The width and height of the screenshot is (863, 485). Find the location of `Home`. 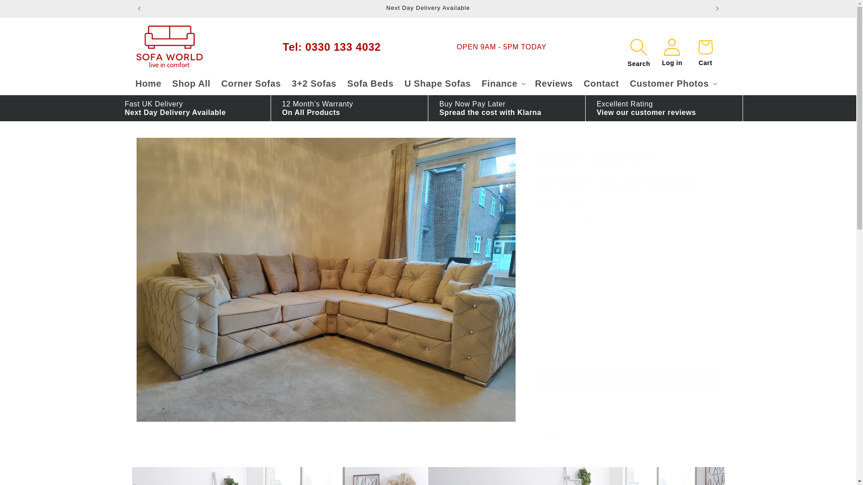

Home is located at coordinates (148, 83).